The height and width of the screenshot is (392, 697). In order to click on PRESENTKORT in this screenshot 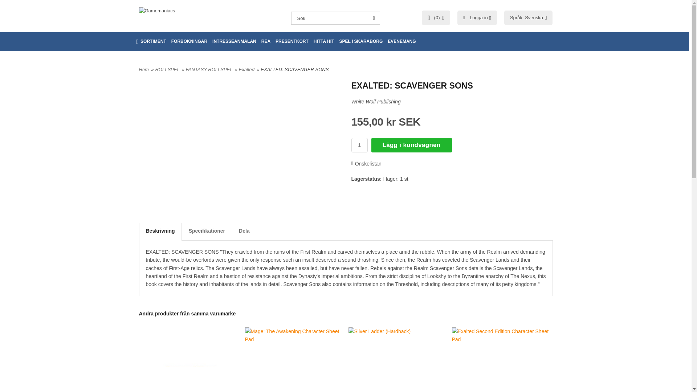, I will do `click(292, 41)`.